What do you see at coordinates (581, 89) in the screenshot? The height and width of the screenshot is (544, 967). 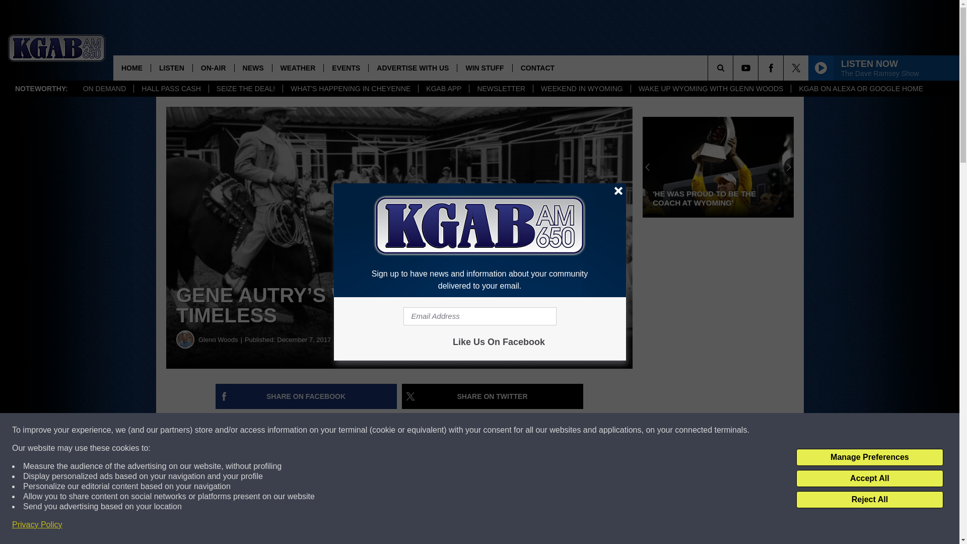 I see `WEEKEND IN WYOMING` at bounding box center [581, 89].